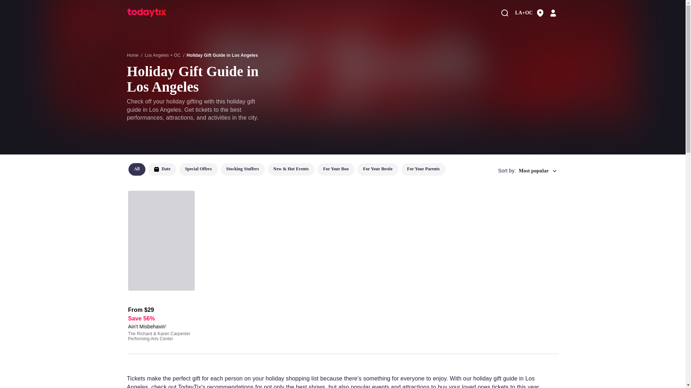  Describe the element at coordinates (136, 169) in the screenshot. I see `All` at that location.